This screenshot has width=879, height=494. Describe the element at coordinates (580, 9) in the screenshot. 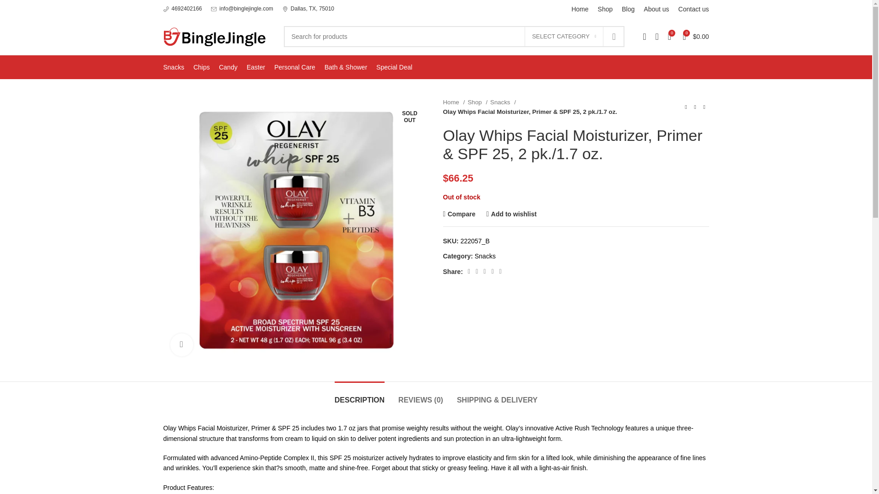

I see `Home` at that location.